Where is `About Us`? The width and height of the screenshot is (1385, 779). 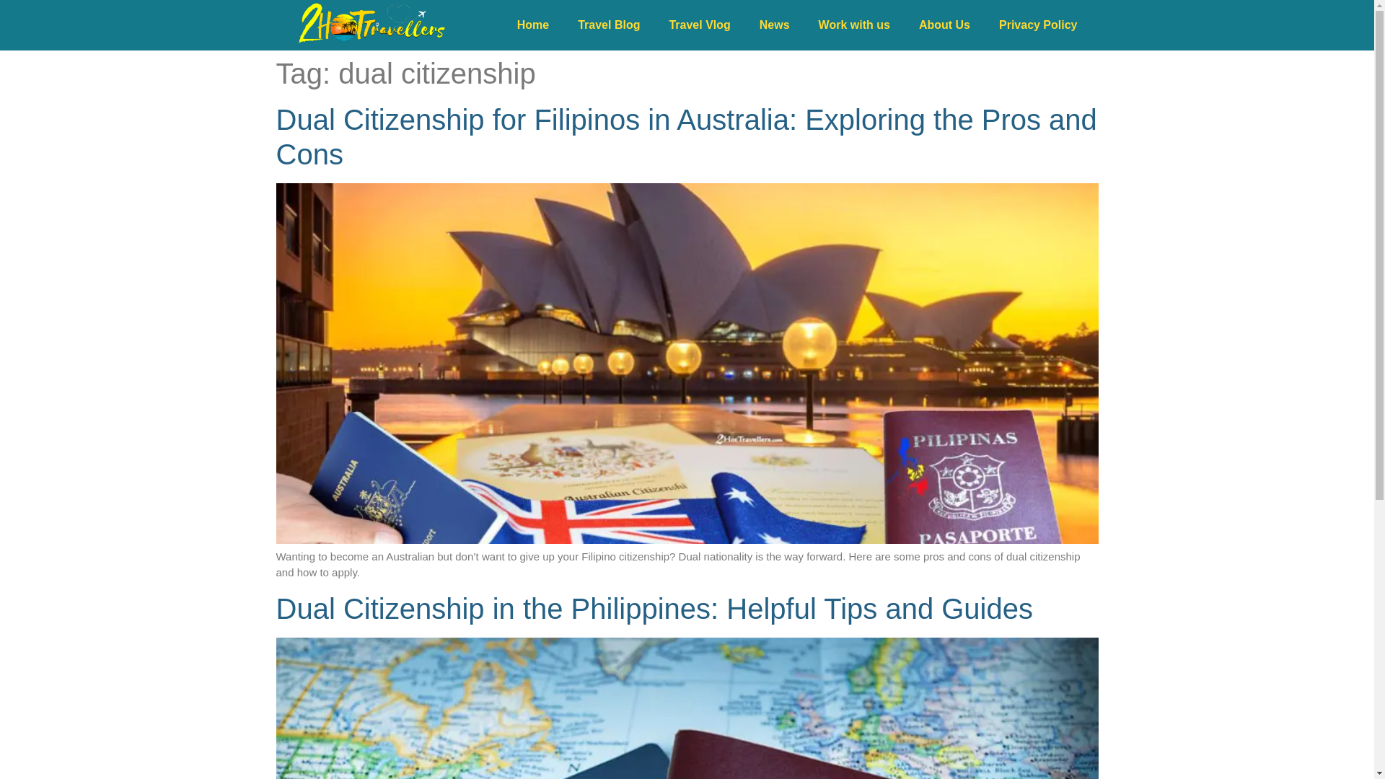
About Us is located at coordinates (945, 25).